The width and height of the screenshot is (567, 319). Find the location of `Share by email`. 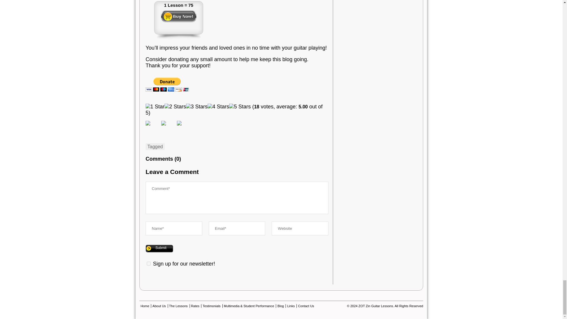

Share by email is located at coordinates (179, 123).